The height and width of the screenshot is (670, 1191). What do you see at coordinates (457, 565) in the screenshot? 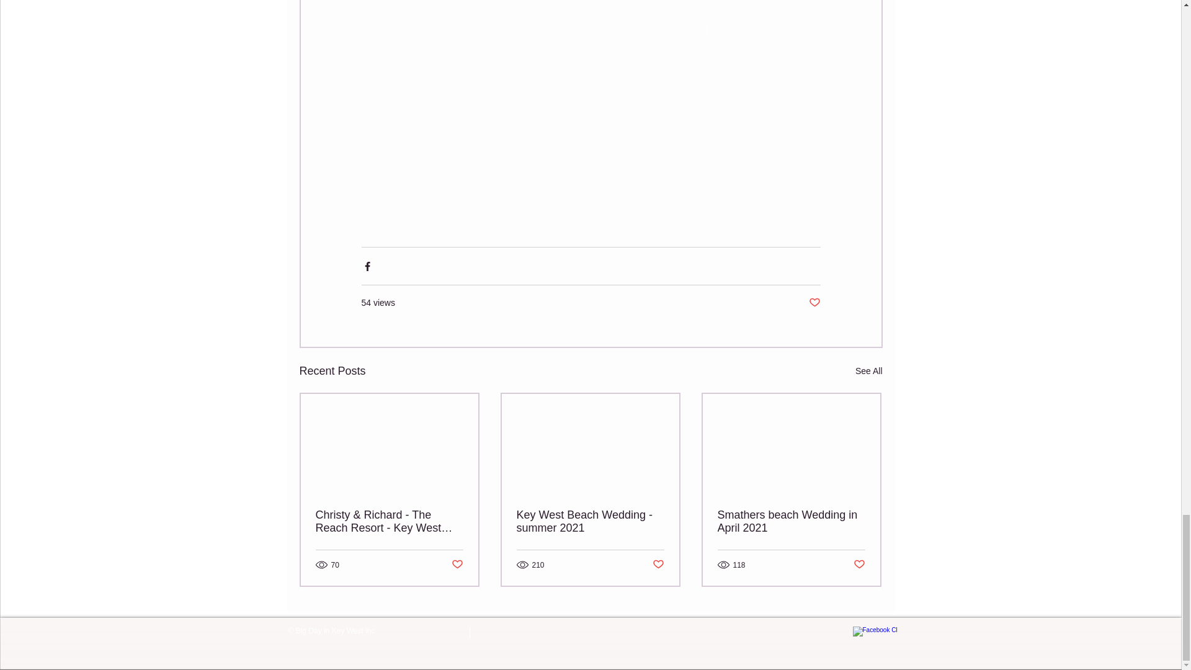
I see `Post not marked as liked` at bounding box center [457, 565].